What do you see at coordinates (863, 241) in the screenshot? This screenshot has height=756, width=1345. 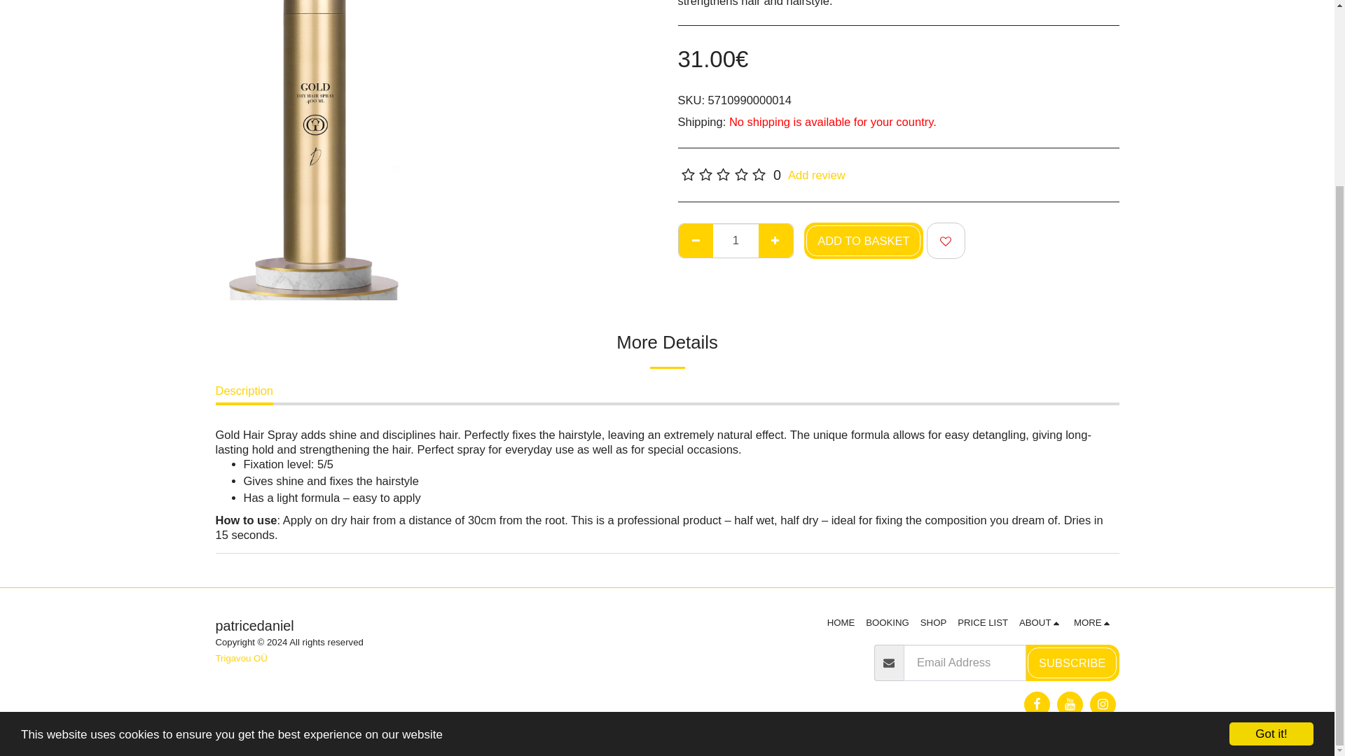 I see `ADD TO BASKET` at bounding box center [863, 241].